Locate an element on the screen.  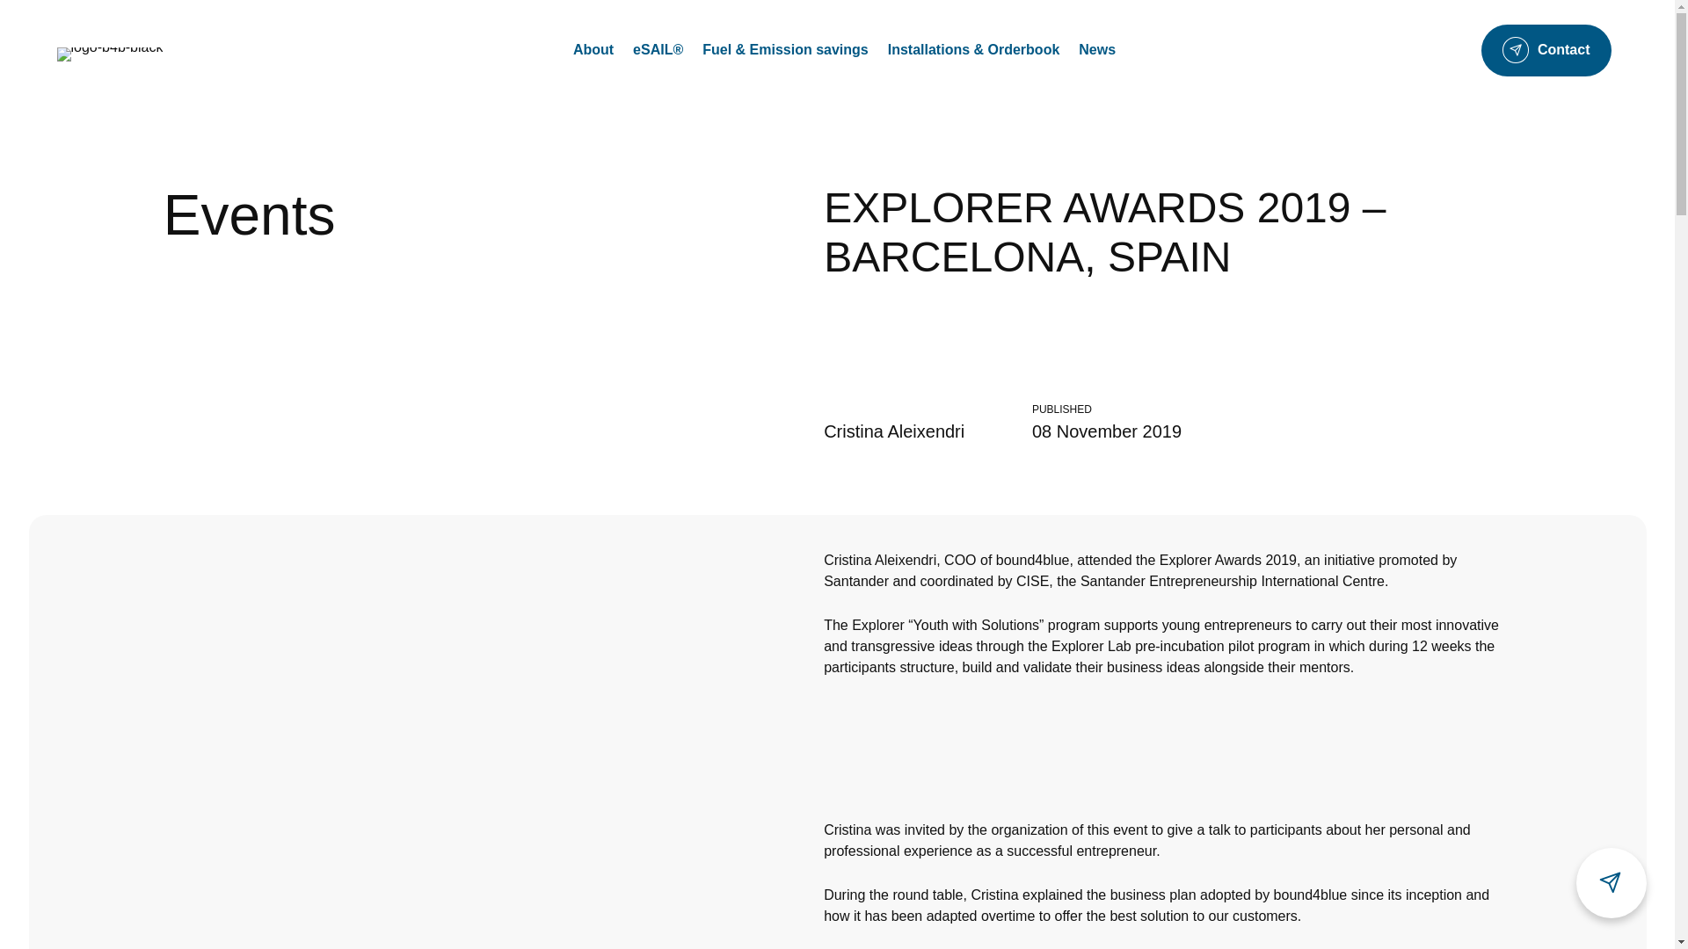
News is located at coordinates (1097, 49).